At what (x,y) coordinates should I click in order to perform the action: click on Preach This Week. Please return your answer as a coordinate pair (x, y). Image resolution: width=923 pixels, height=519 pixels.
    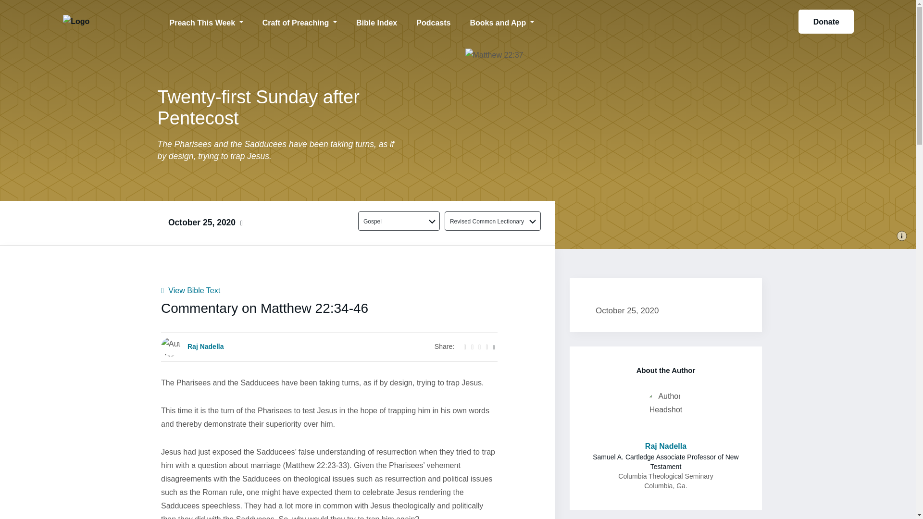
    Looking at the image, I should click on (206, 21).